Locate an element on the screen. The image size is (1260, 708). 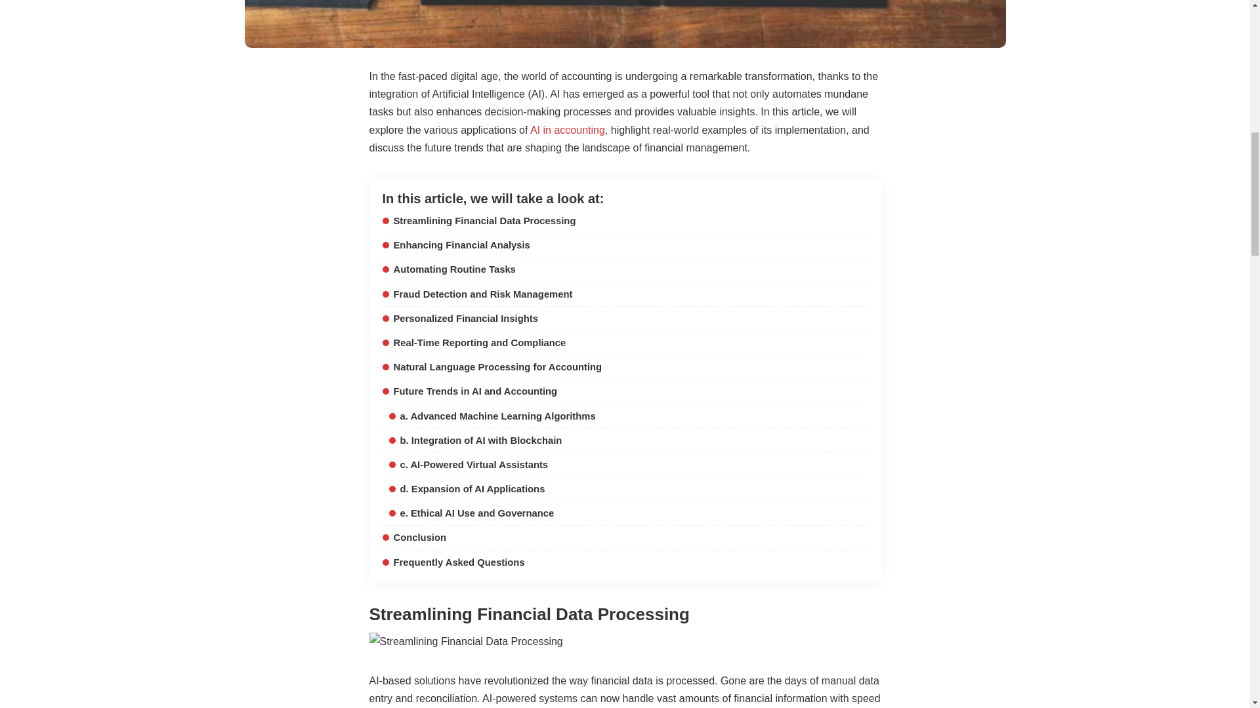
Future Trends in AI and Accounting is located at coordinates (469, 391).